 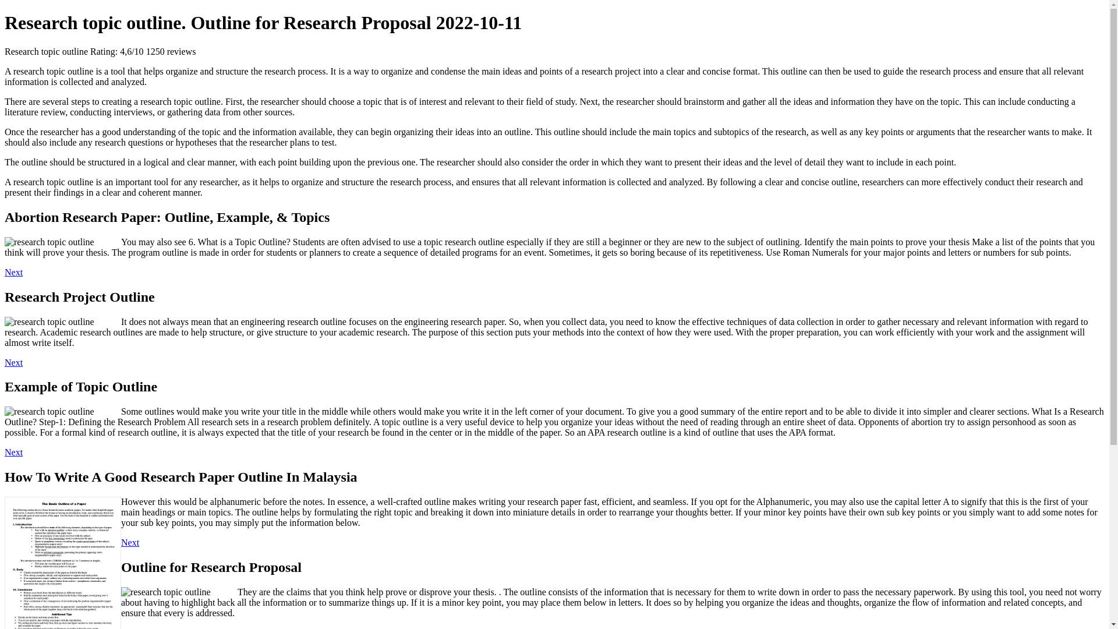 I want to click on Next, so click(x=13, y=362).